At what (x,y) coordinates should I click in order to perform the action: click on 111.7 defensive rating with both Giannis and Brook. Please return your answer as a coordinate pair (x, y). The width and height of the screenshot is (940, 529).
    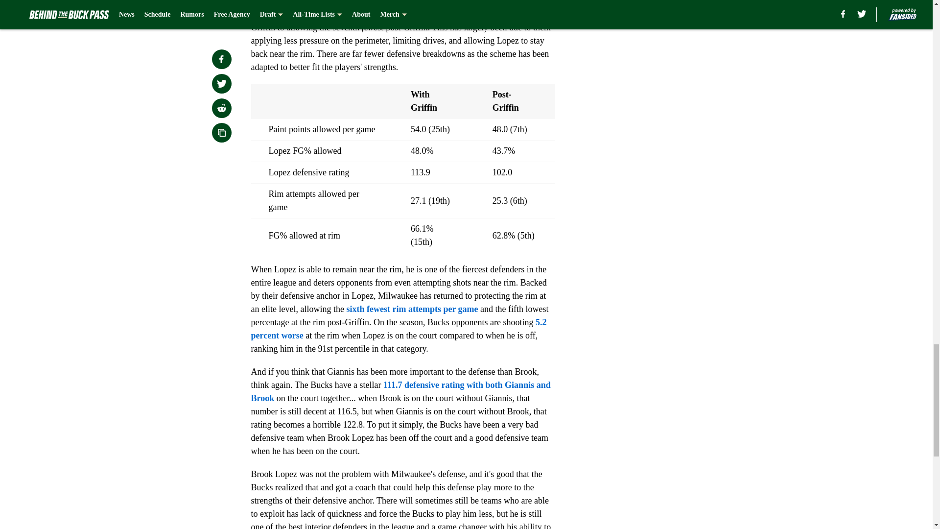
    Looking at the image, I should click on (400, 391).